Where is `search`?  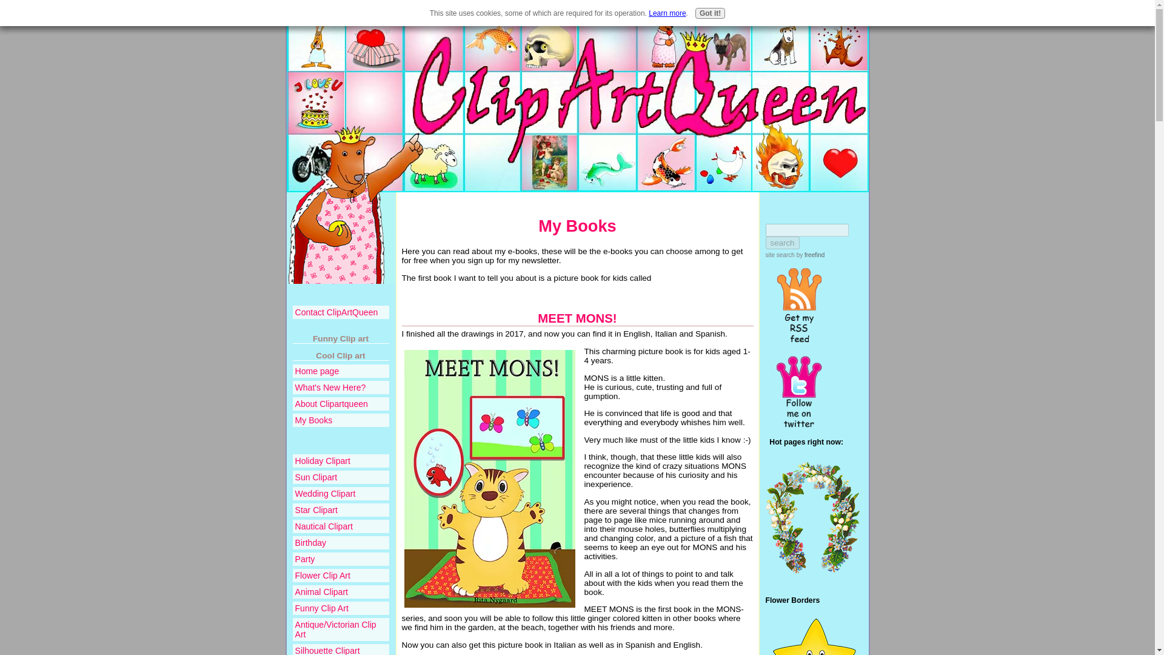 search is located at coordinates (781, 243).